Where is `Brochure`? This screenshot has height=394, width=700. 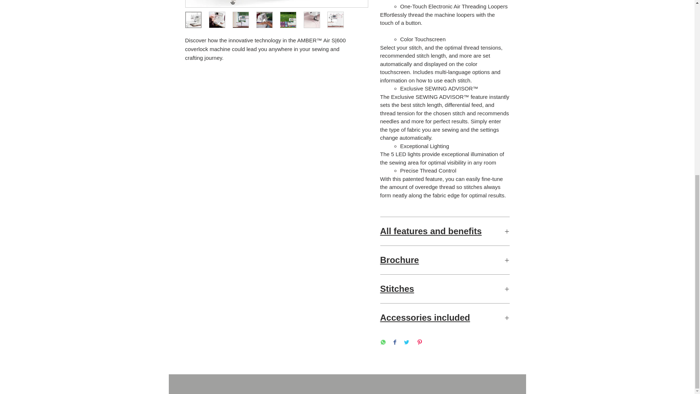 Brochure is located at coordinates (445, 260).